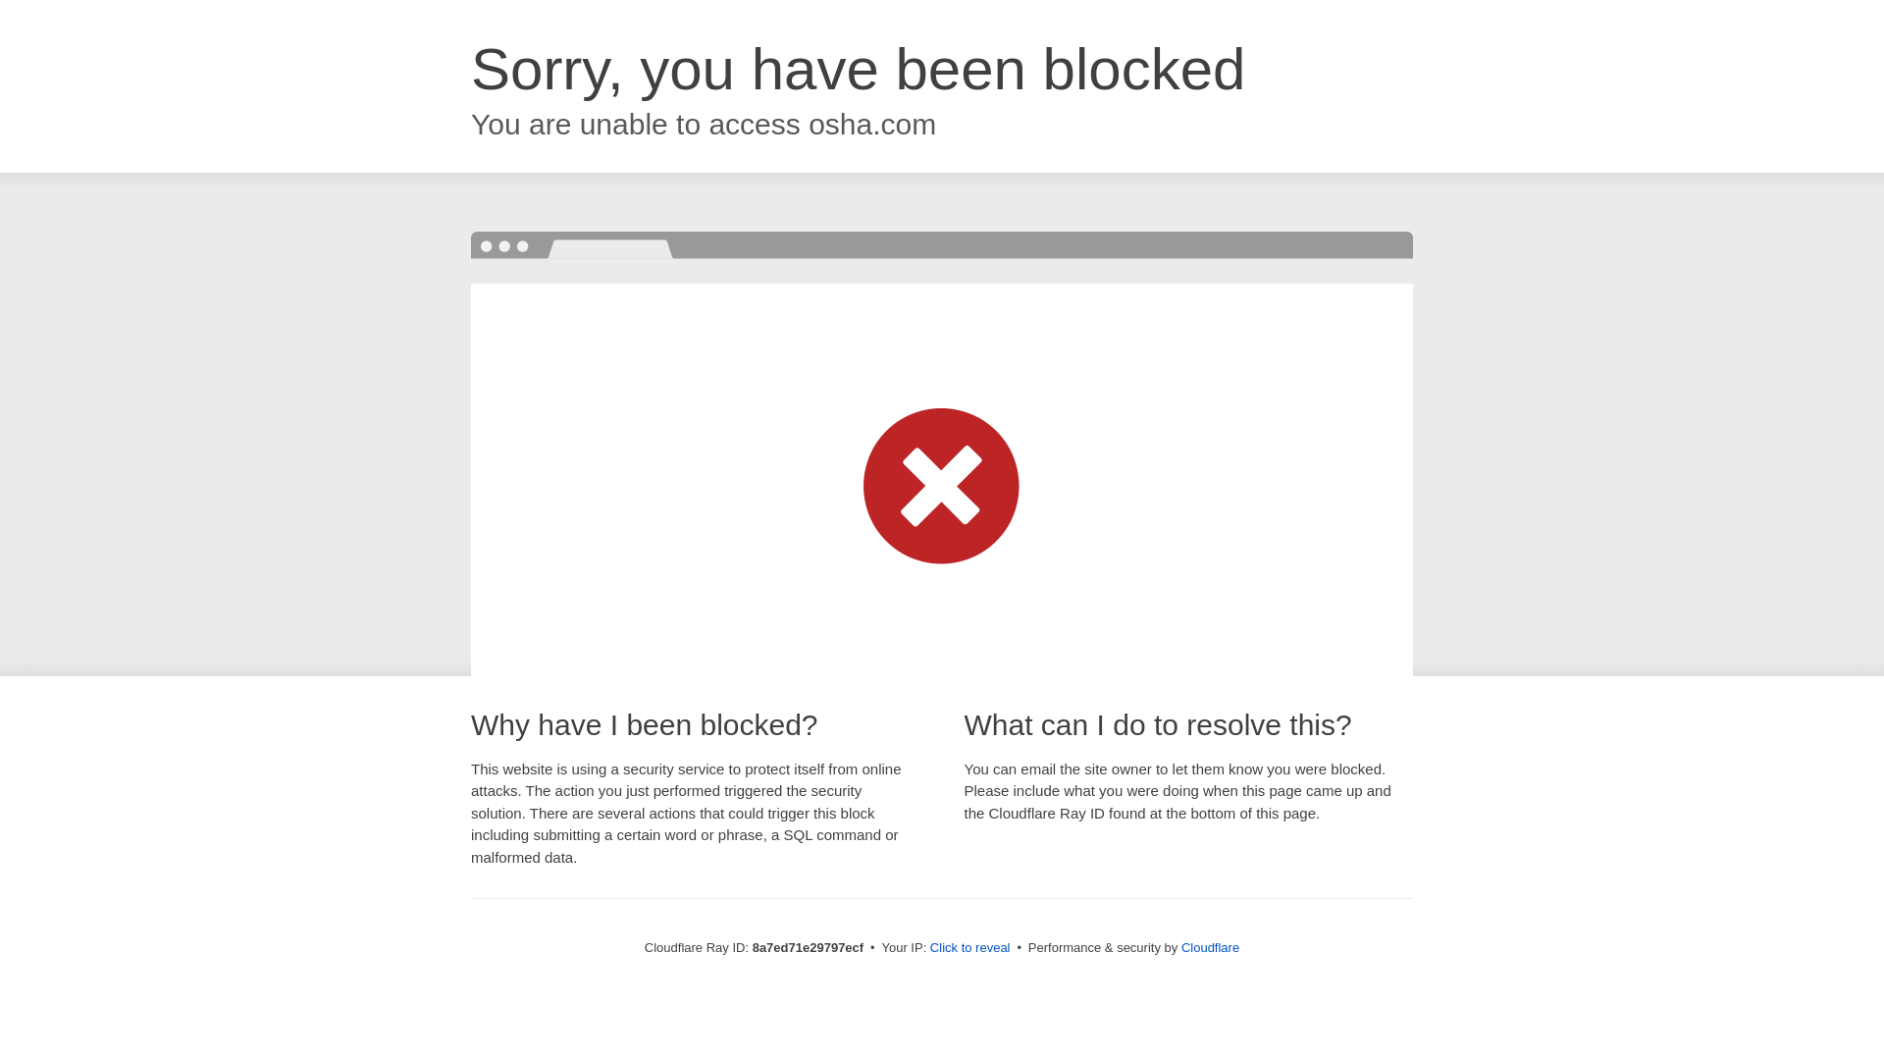 The image size is (1884, 1060). I want to click on Click to reveal, so click(969, 948).